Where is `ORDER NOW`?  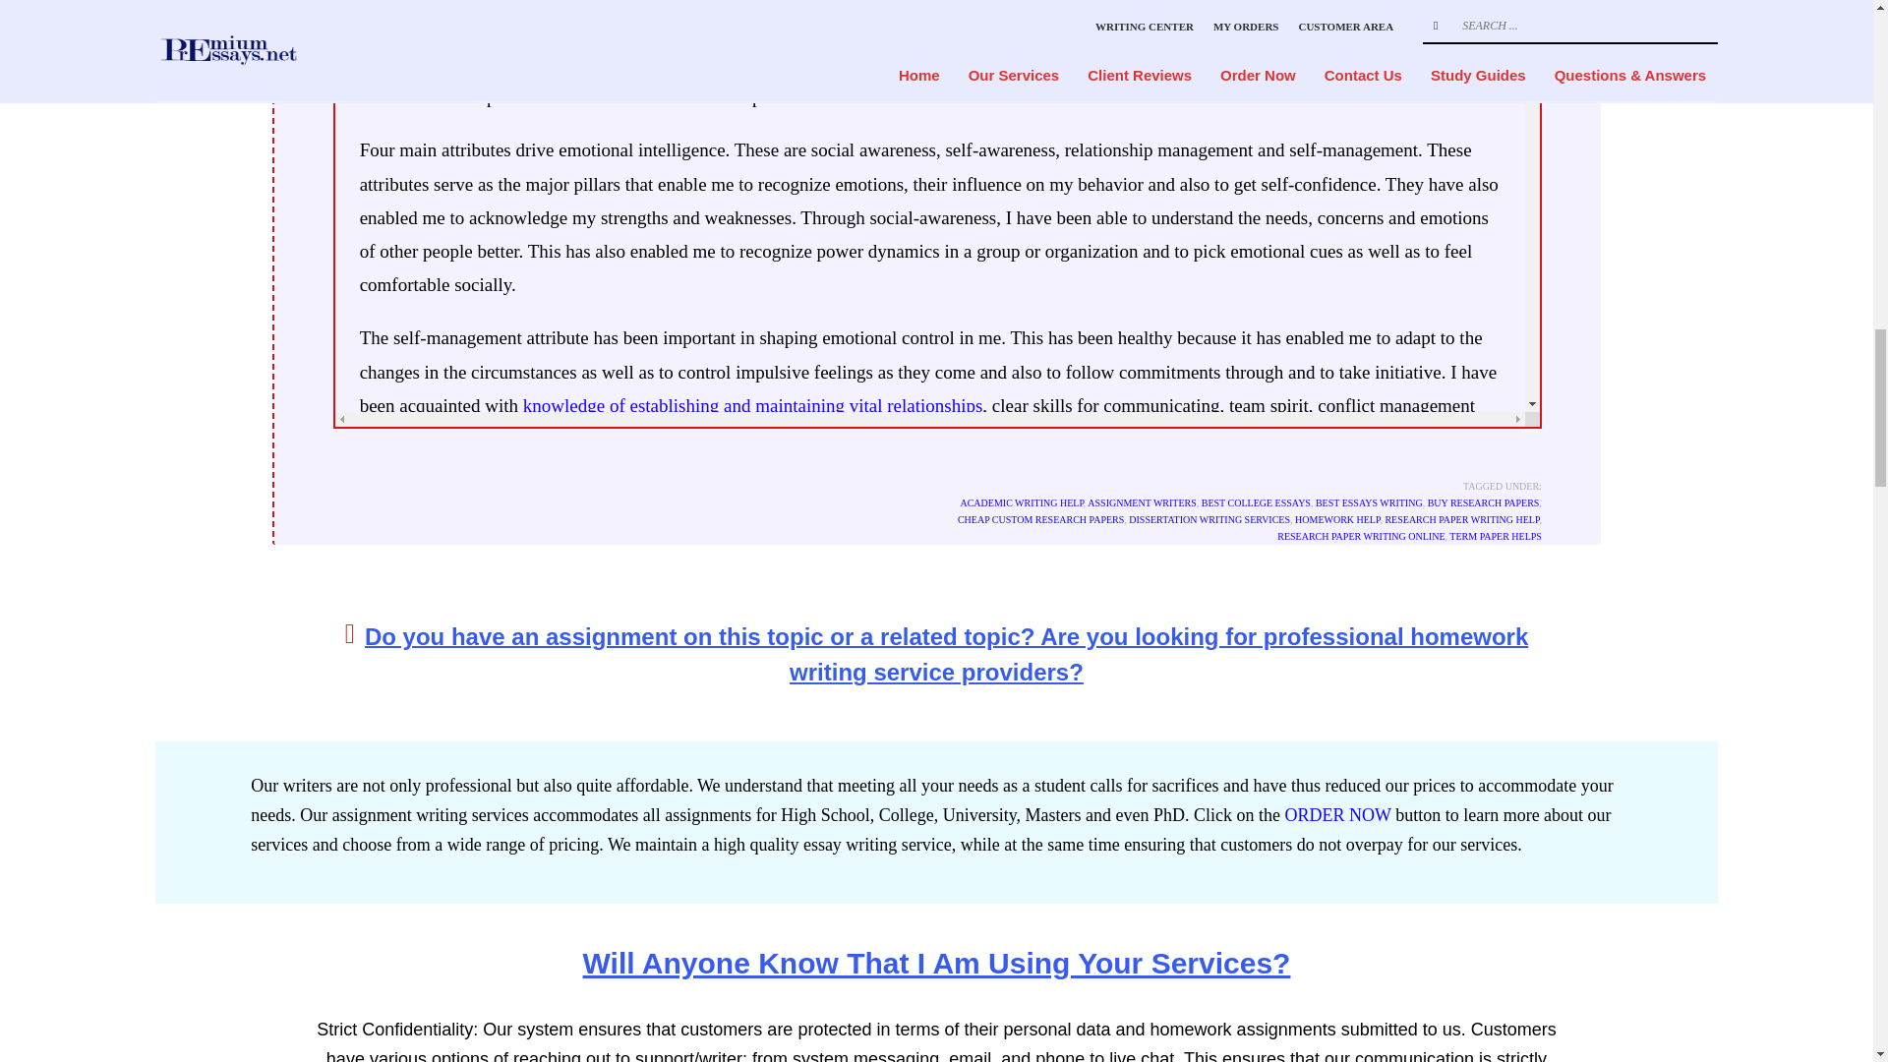 ORDER NOW is located at coordinates (1336, 814).